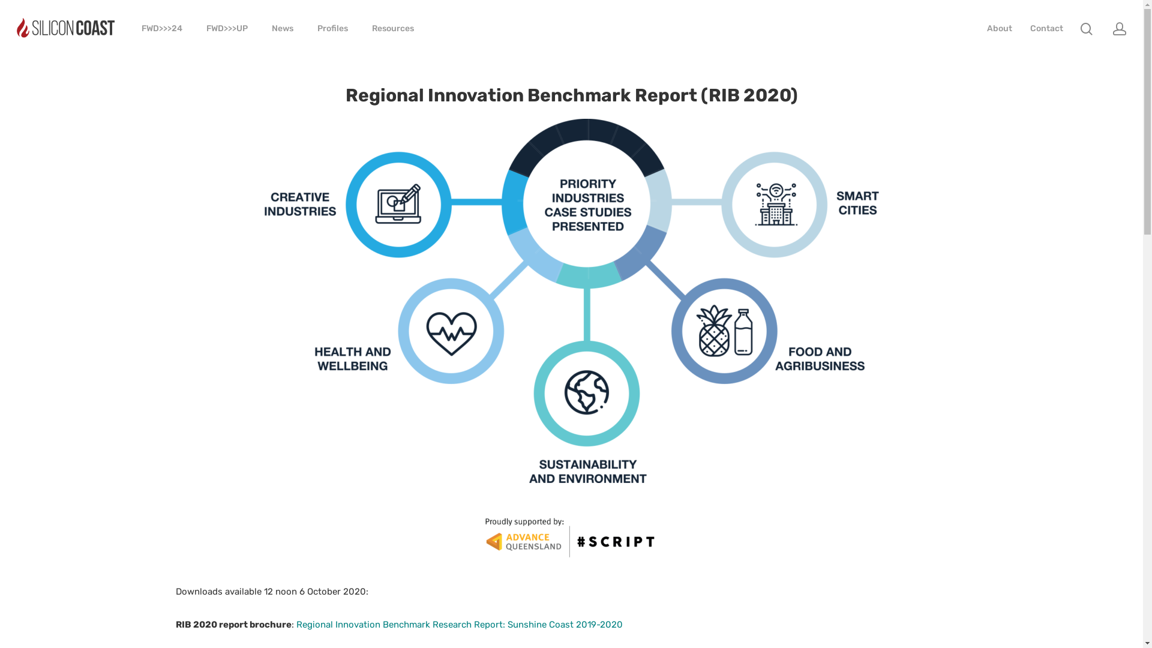 The height and width of the screenshot is (648, 1152). What do you see at coordinates (1000, 28) in the screenshot?
I see `About` at bounding box center [1000, 28].